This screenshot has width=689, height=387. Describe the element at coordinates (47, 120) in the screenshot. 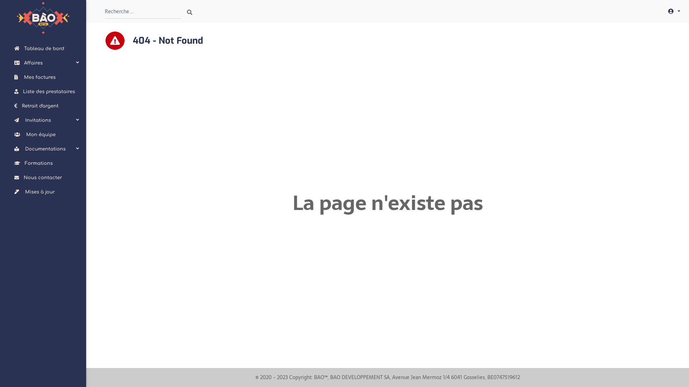

I see `Invitations` at that location.